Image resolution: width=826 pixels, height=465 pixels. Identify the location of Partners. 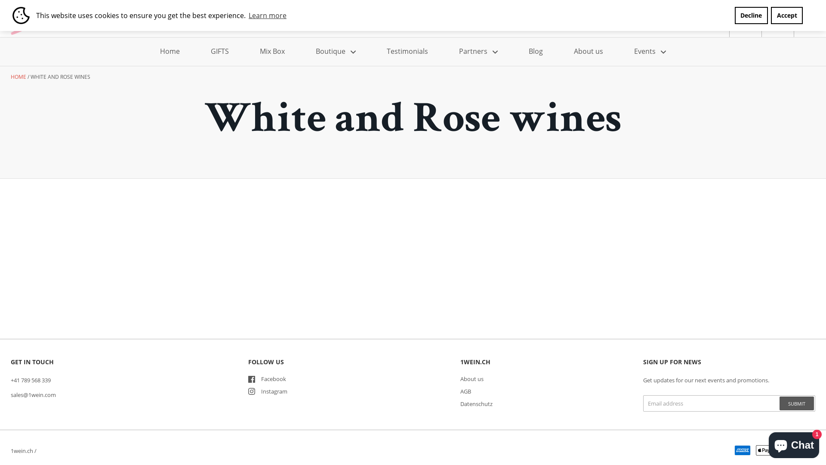
(478, 52).